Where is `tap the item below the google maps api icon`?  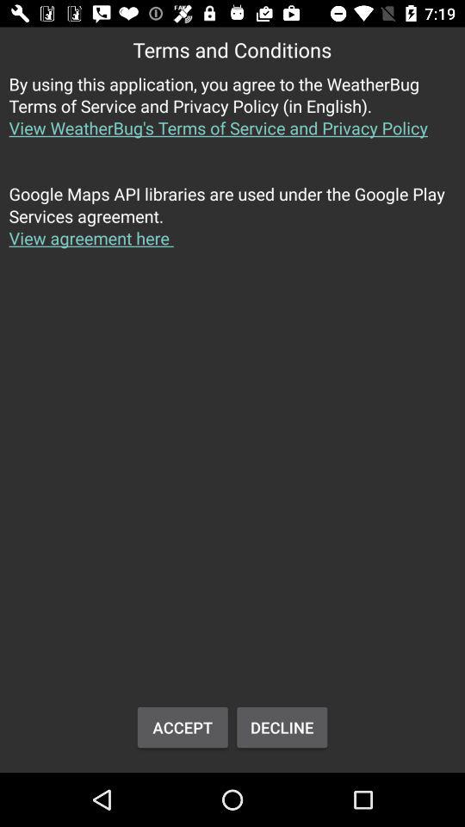 tap the item below the google maps api icon is located at coordinates (183, 727).